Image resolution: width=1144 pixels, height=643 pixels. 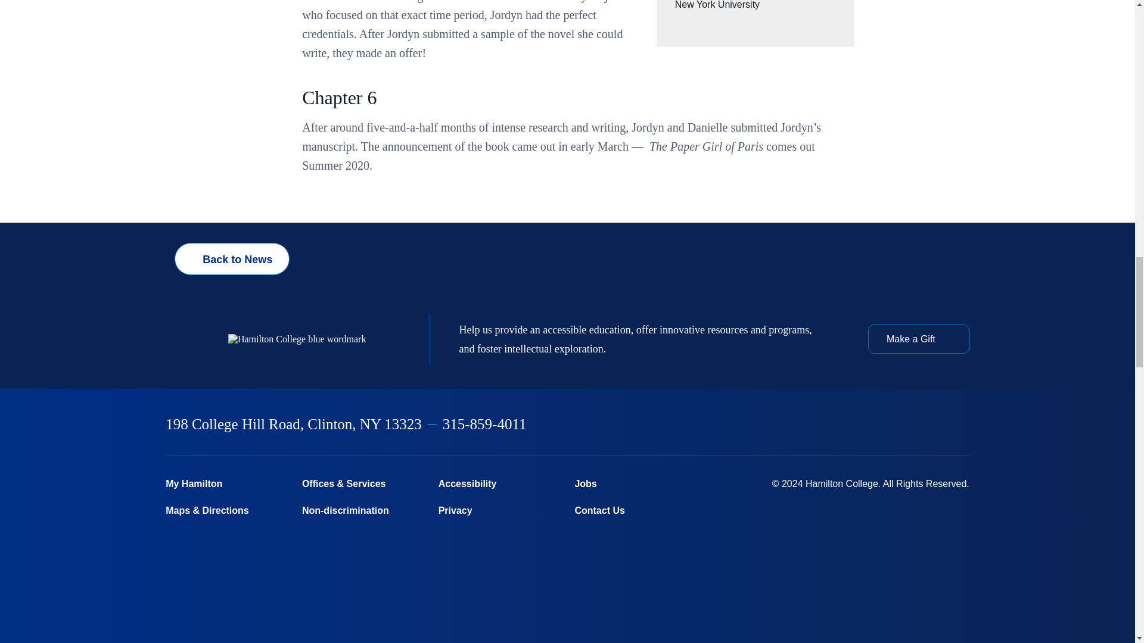 I want to click on Twitter, so click(x=840, y=425).